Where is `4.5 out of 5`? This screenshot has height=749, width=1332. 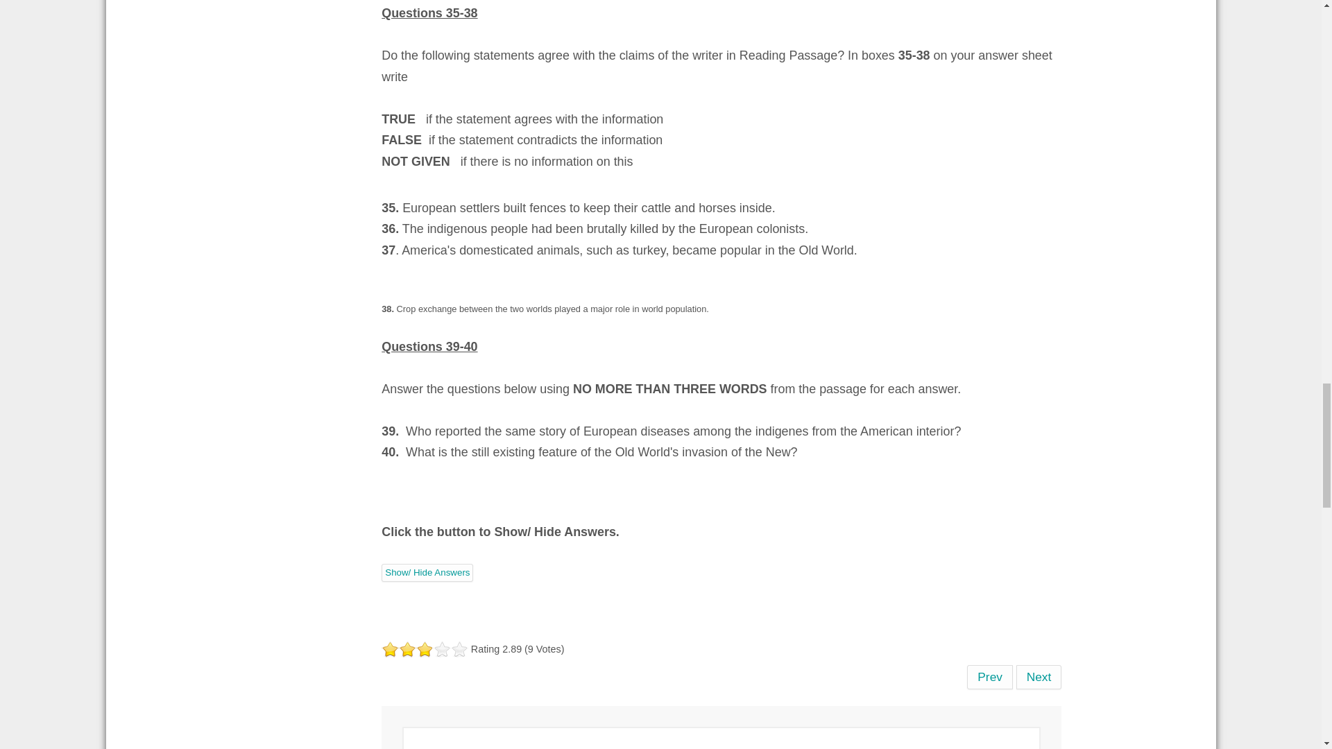
4.5 out of 5 is located at coordinates (420, 649).